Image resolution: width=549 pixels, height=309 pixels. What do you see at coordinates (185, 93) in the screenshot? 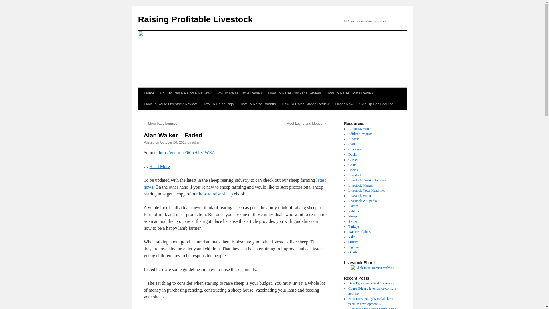
I see `How To Raise A Horse Review` at bounding box center [185, 93].